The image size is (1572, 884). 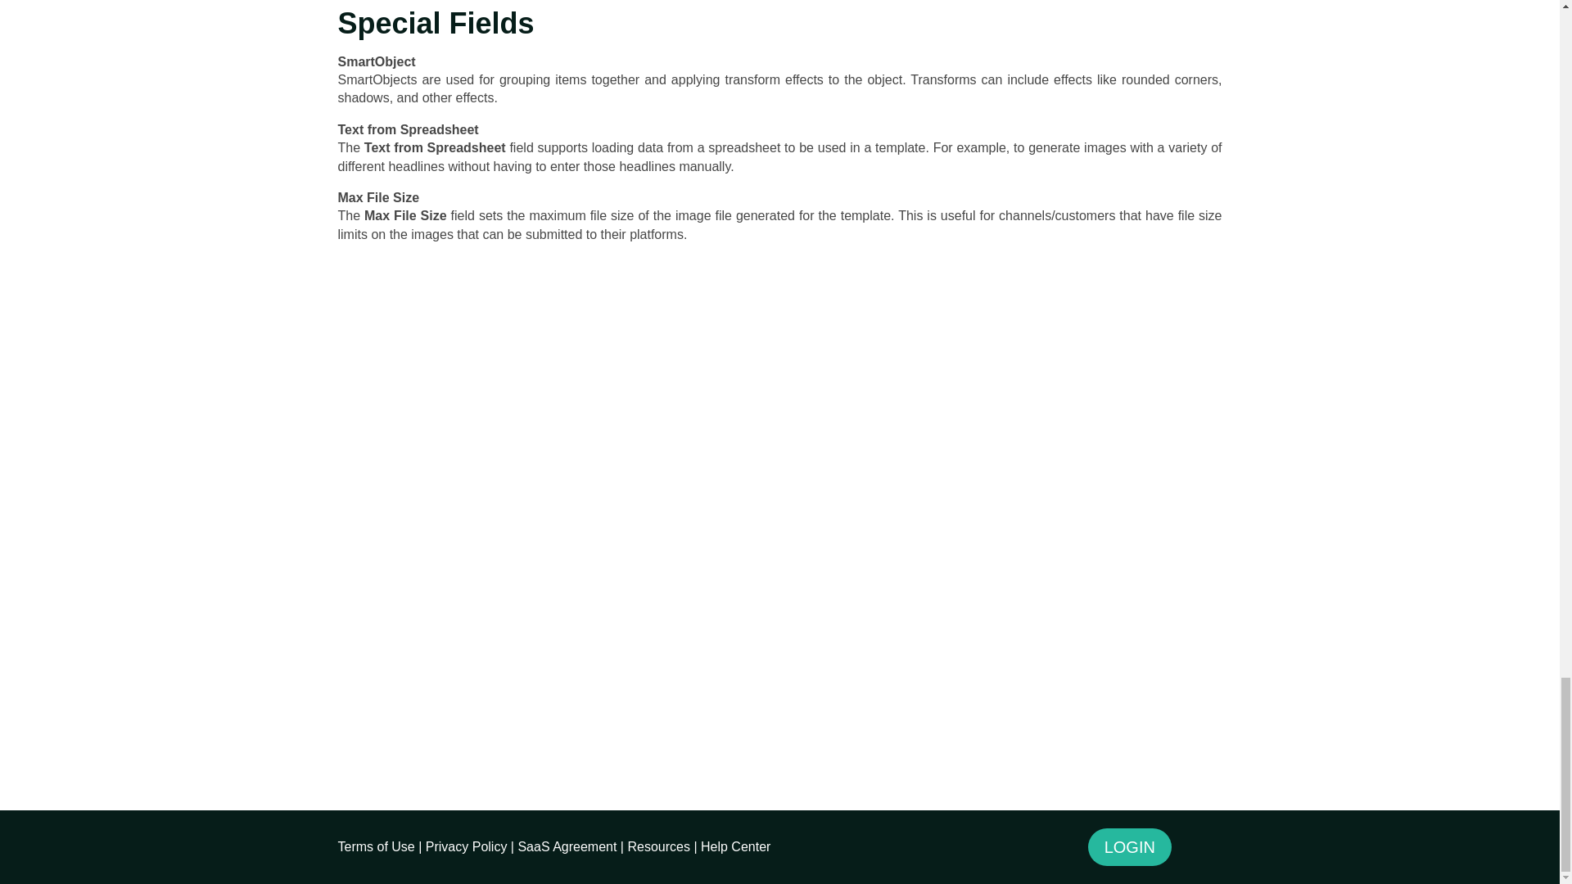 What do you see at coordinates (735, 846) in the screenshot?
I see `Help Center` at bounding box center [735, 846].